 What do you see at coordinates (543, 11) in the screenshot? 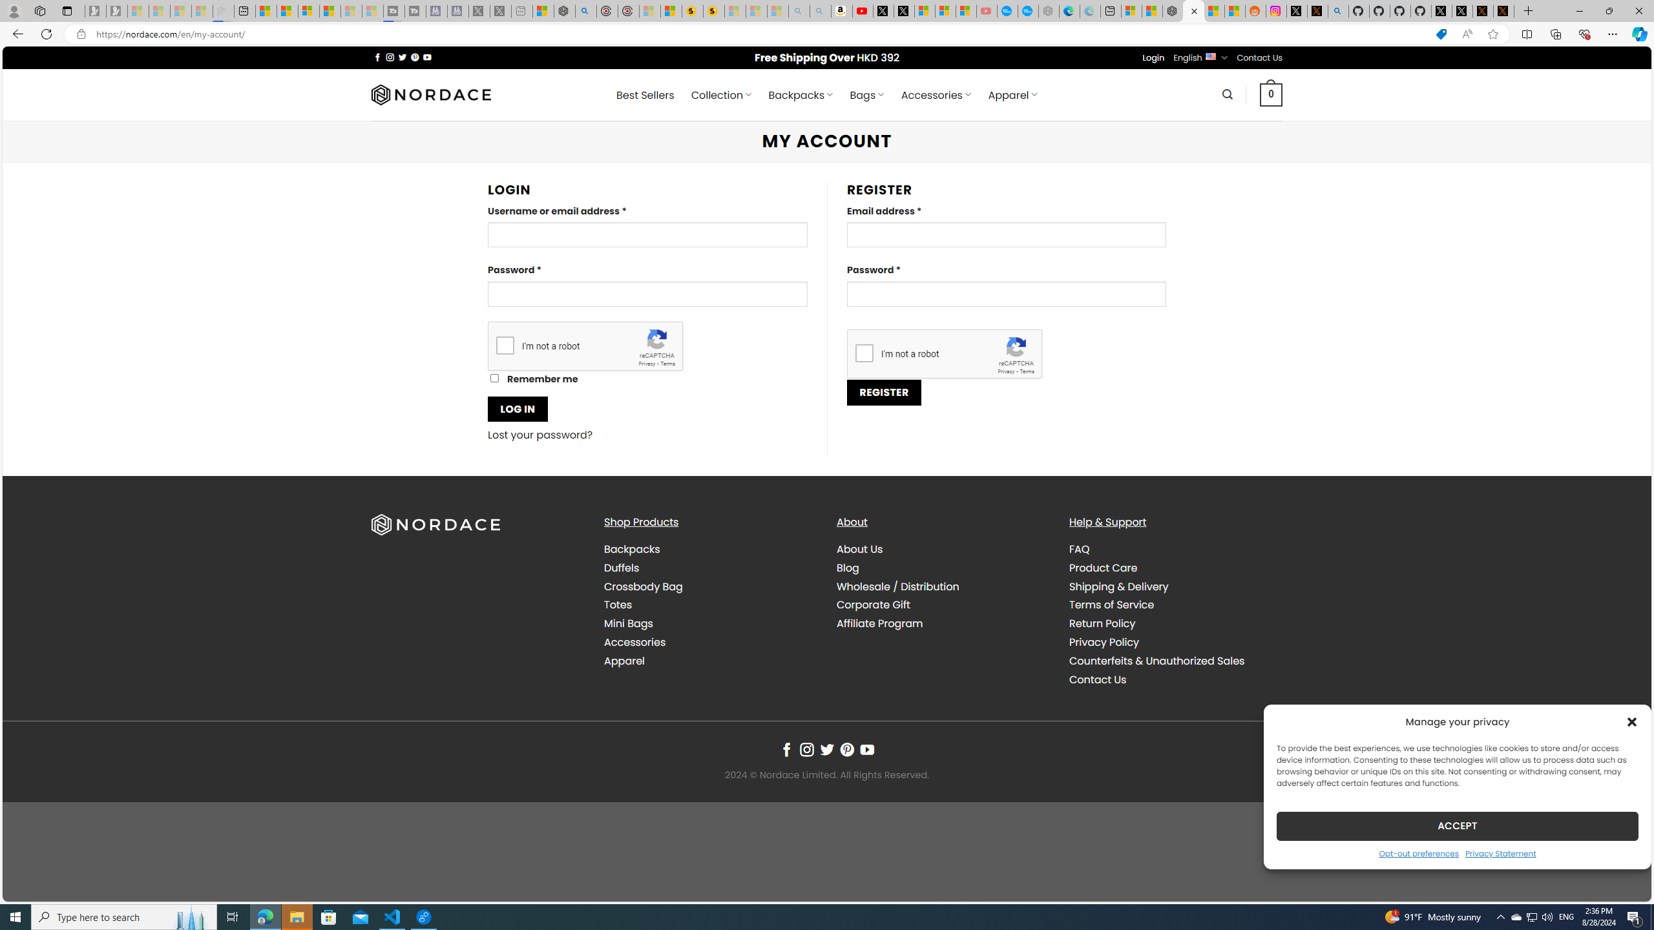
I see `Wildlife - MSN` at bounding box center [543, 11].